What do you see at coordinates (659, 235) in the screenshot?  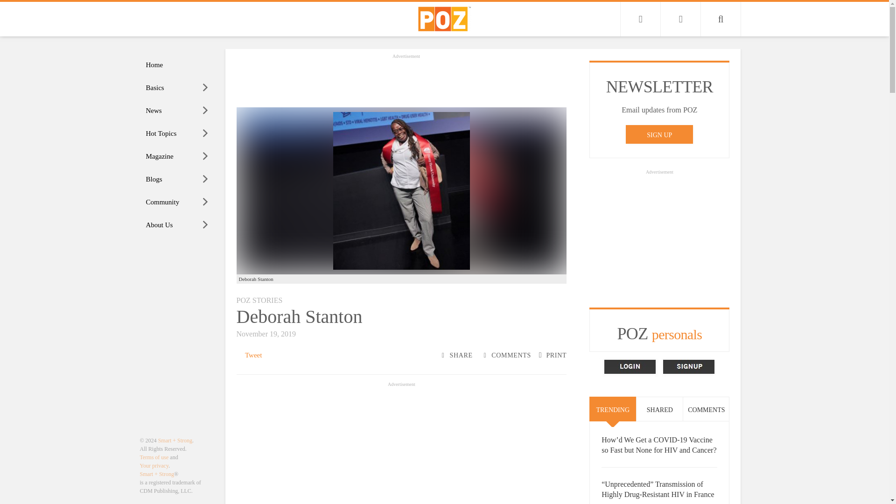 I see `3rd party ad content` at bounding box center [659, 235].